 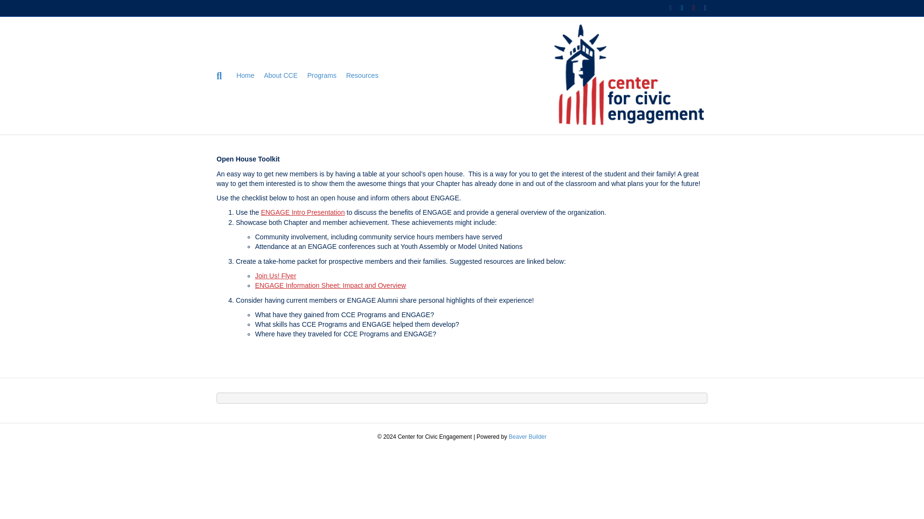 I want to click on Resources, so click(x=362, y=75).